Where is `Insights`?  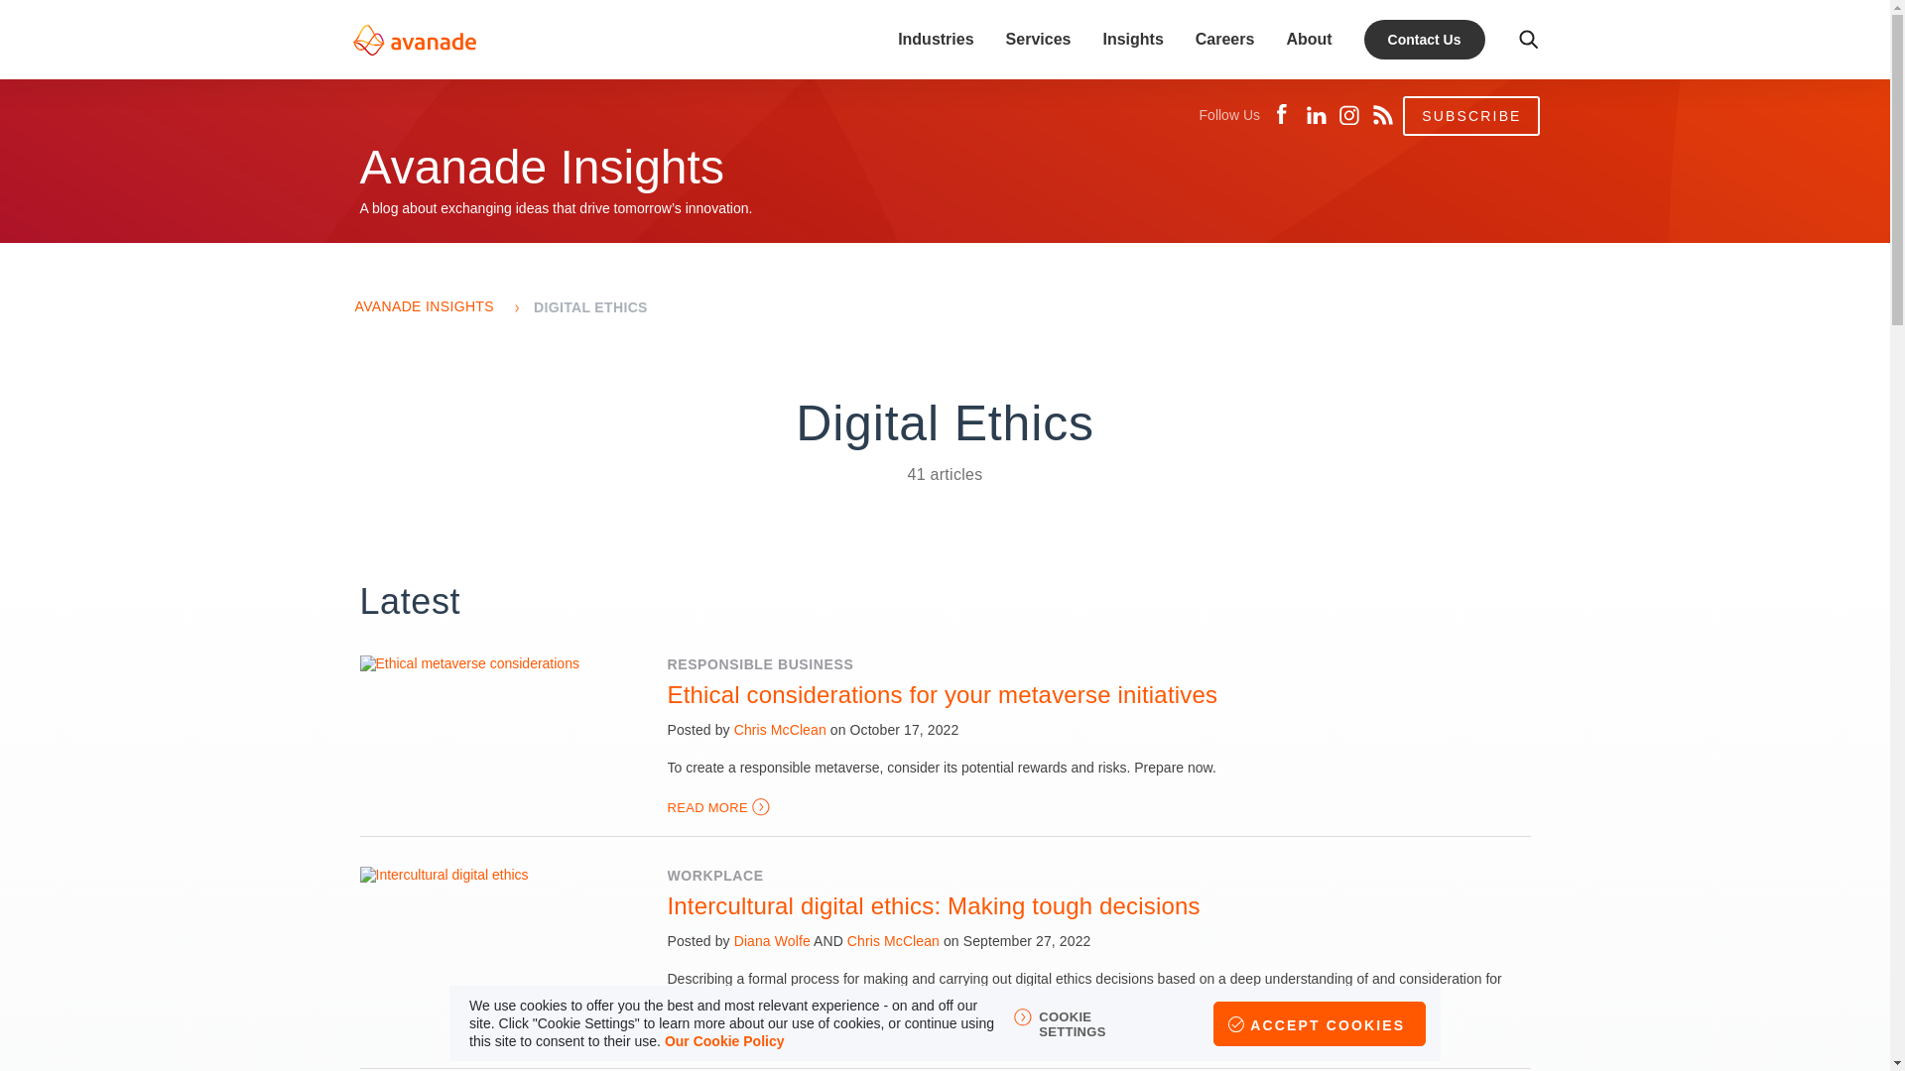 Insights is located at coordinates (1132, 40).